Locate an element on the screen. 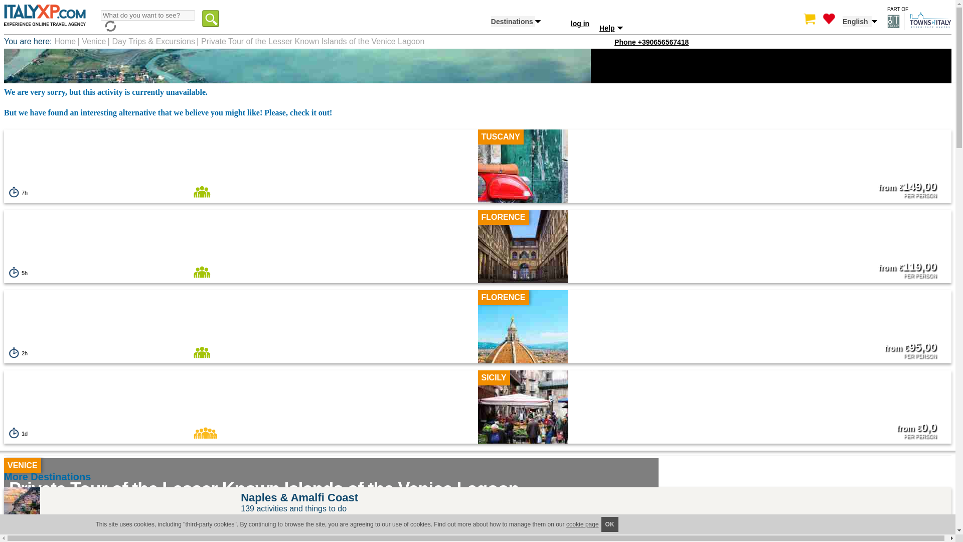 The width and height of the screenshot is (963, 542). Cooking Class in Palermo with a visit to mercato del capo is located at coordinates (523, 416).